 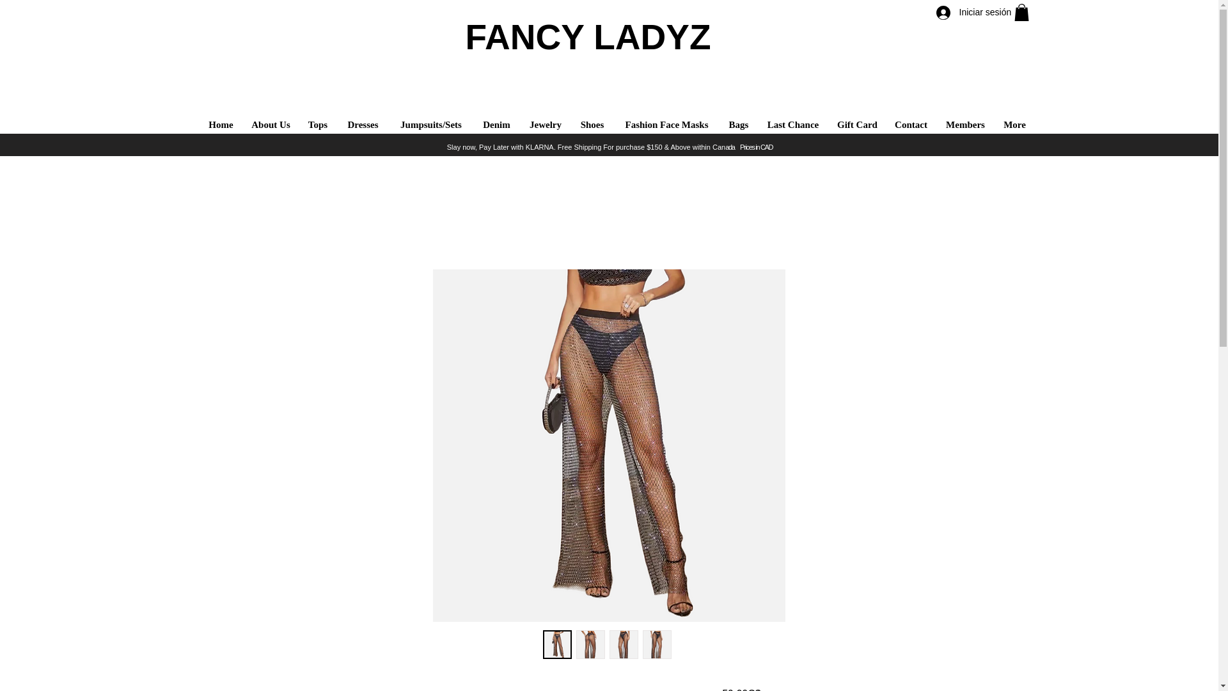 What do you see at coordinates (221, 125) in the screenshot?
I see `Home` at bounding box center [221, 125].